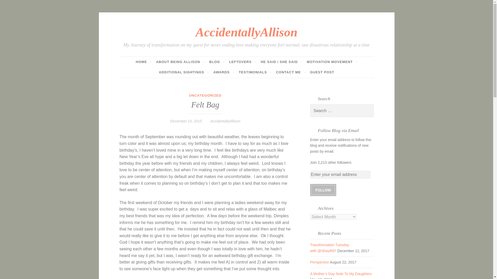  What do you see at coordinates (323, 190) in the screenshot?
I see `FOLLOW` at bounding box center [323, 190].